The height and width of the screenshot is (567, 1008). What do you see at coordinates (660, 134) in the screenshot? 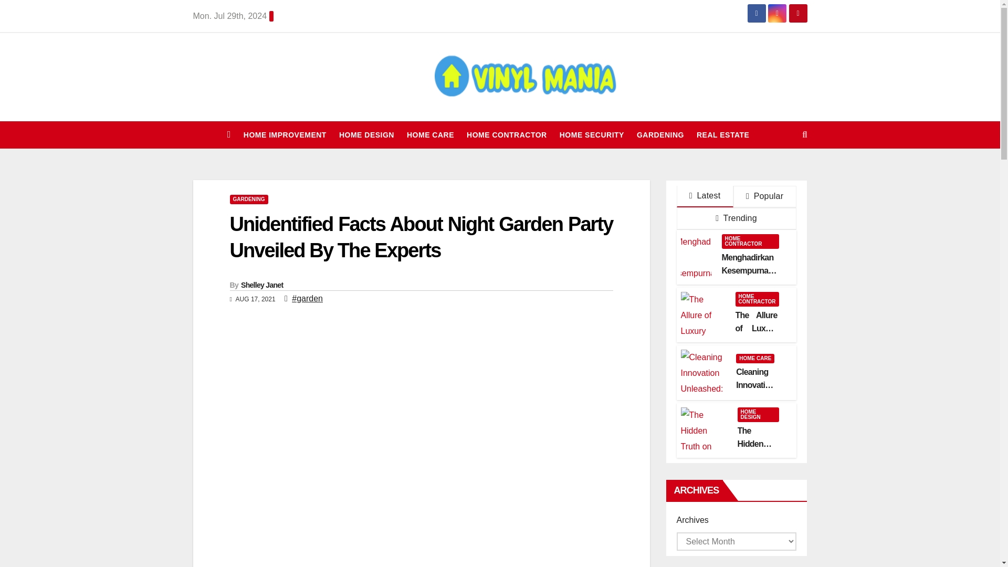
I see `Gardening` at bounding box center [660, 134].